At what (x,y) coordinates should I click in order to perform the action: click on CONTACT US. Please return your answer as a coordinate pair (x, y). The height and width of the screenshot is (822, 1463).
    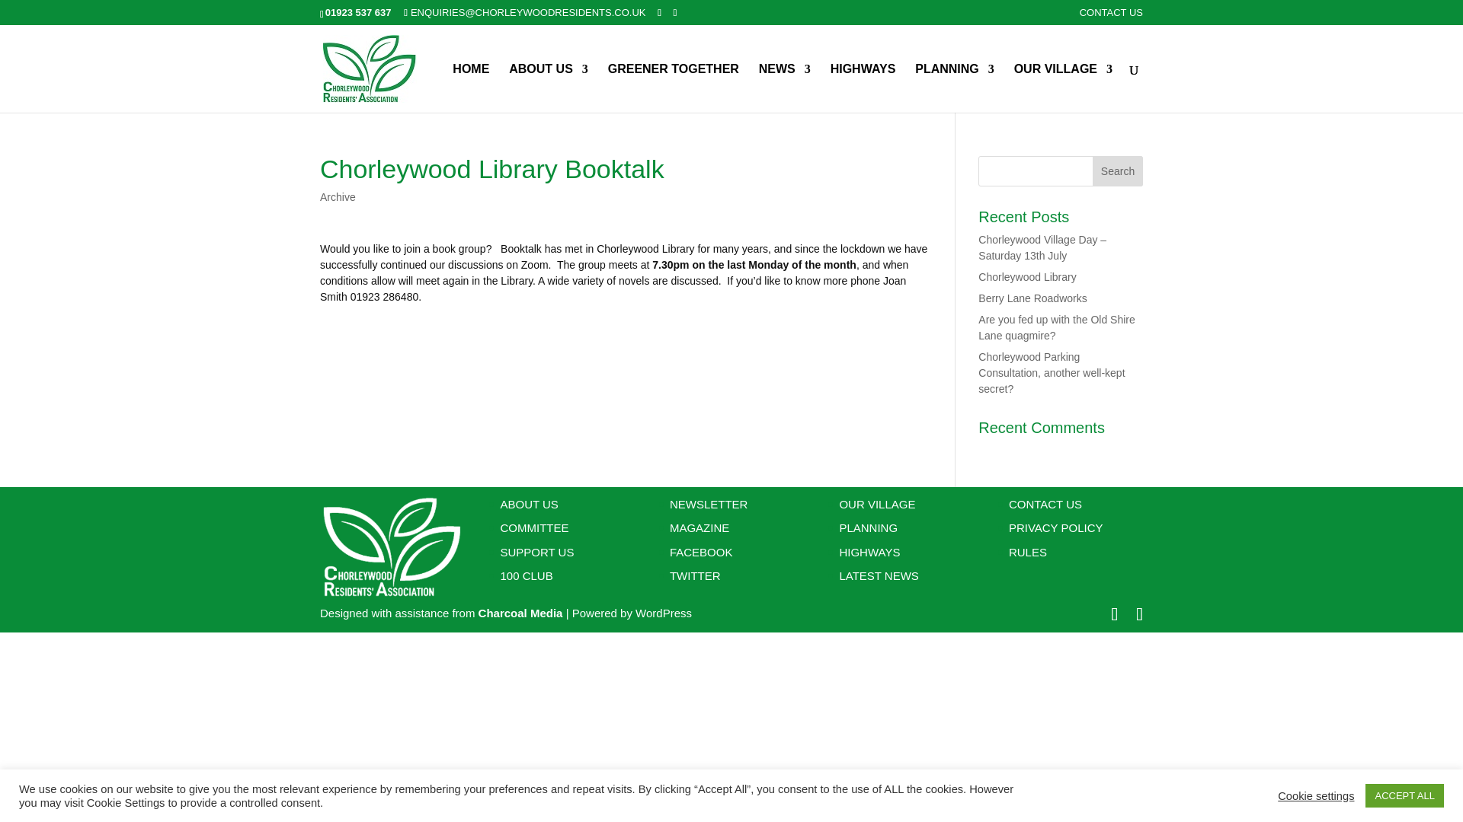
    Looking at the image, I should click on (1111, 16).